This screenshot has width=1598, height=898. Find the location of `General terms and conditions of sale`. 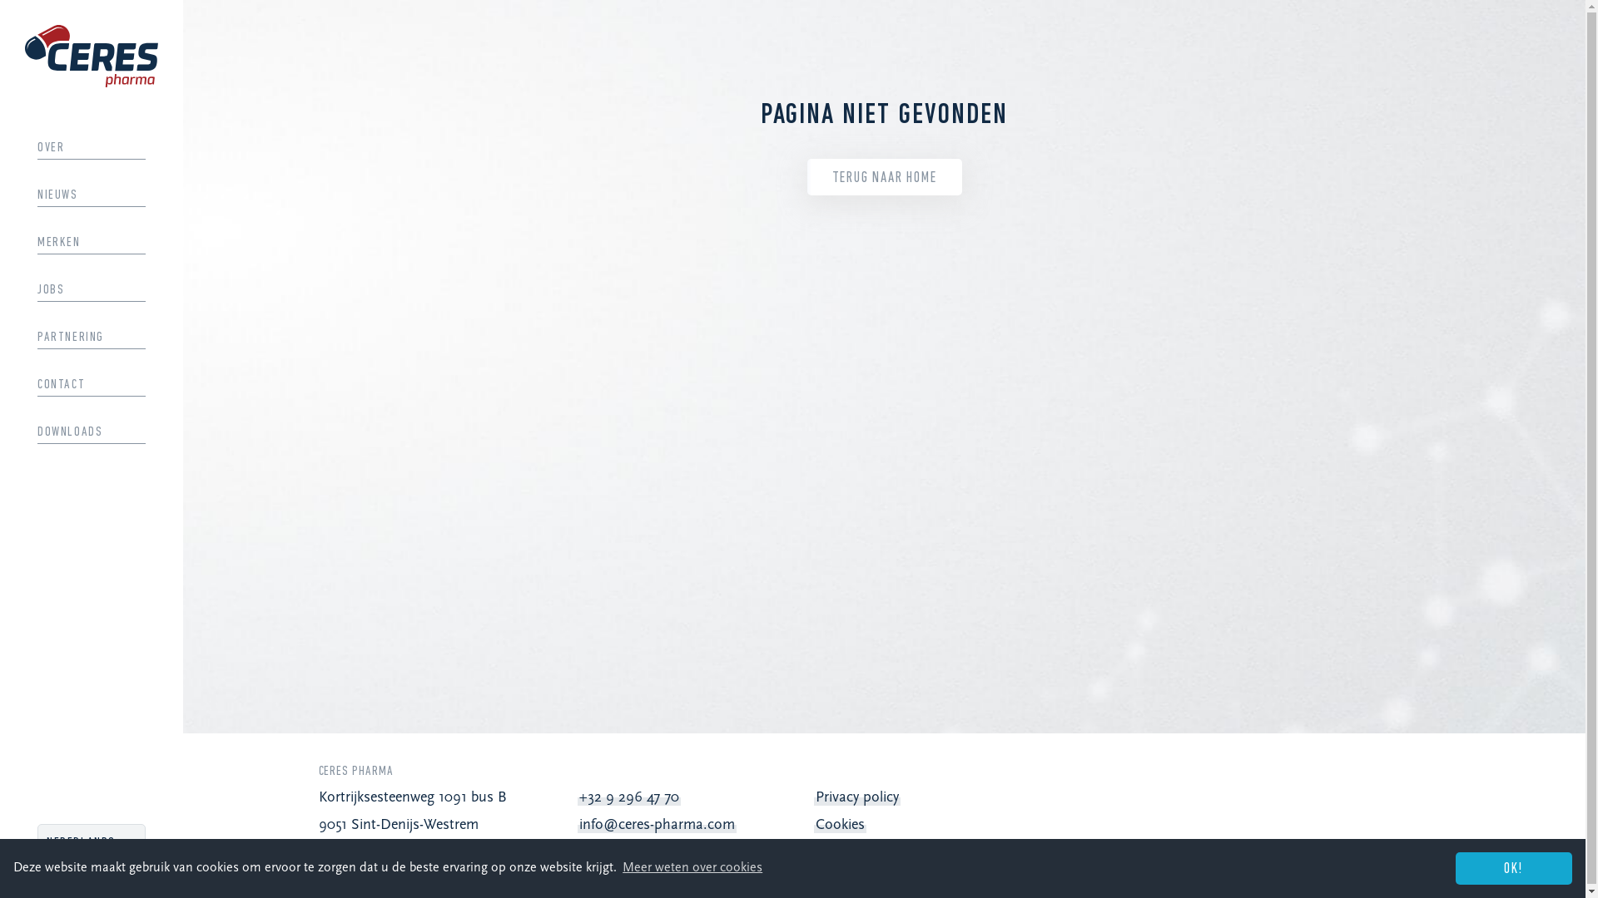

General terms and conditions of sale is located at coordinates (931, 851).